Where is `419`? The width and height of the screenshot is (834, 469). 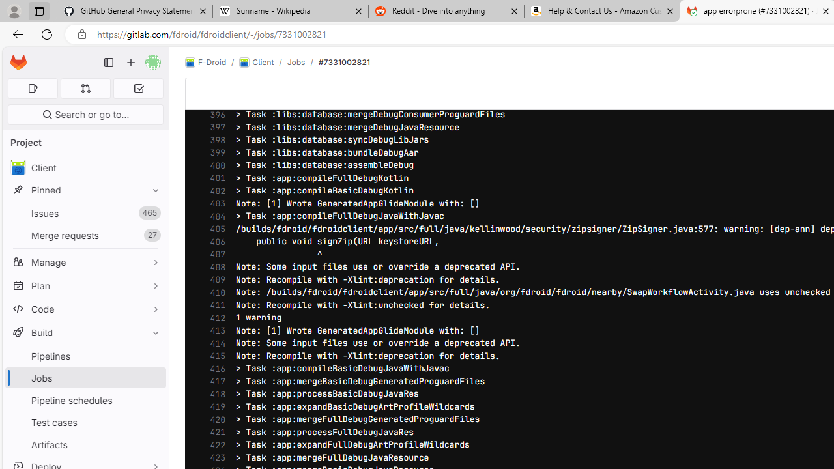 419 is located at coordinates (214, 406).